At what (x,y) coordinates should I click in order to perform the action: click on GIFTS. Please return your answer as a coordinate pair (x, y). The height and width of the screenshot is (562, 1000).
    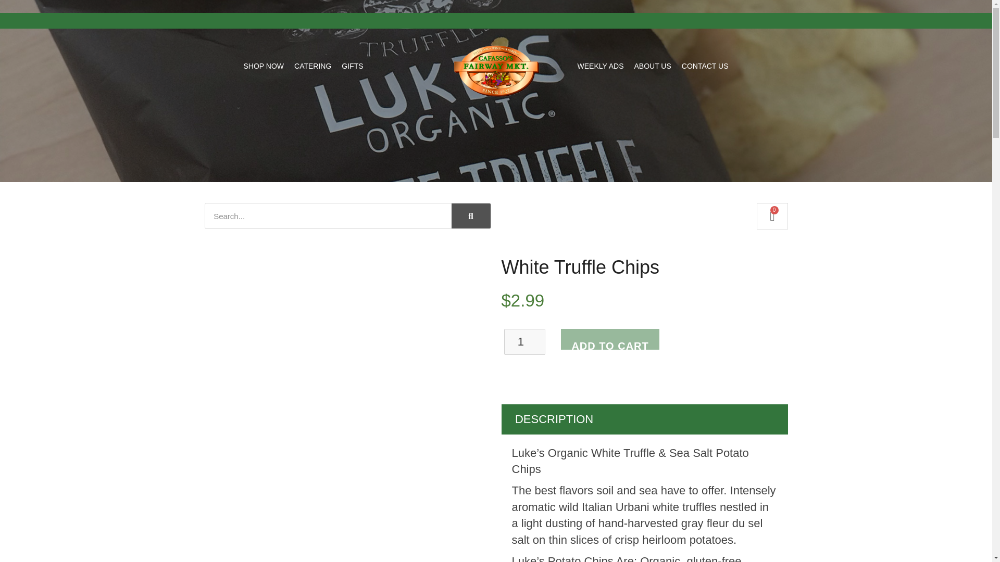
    Looking at the image, I should click on (352, 66).